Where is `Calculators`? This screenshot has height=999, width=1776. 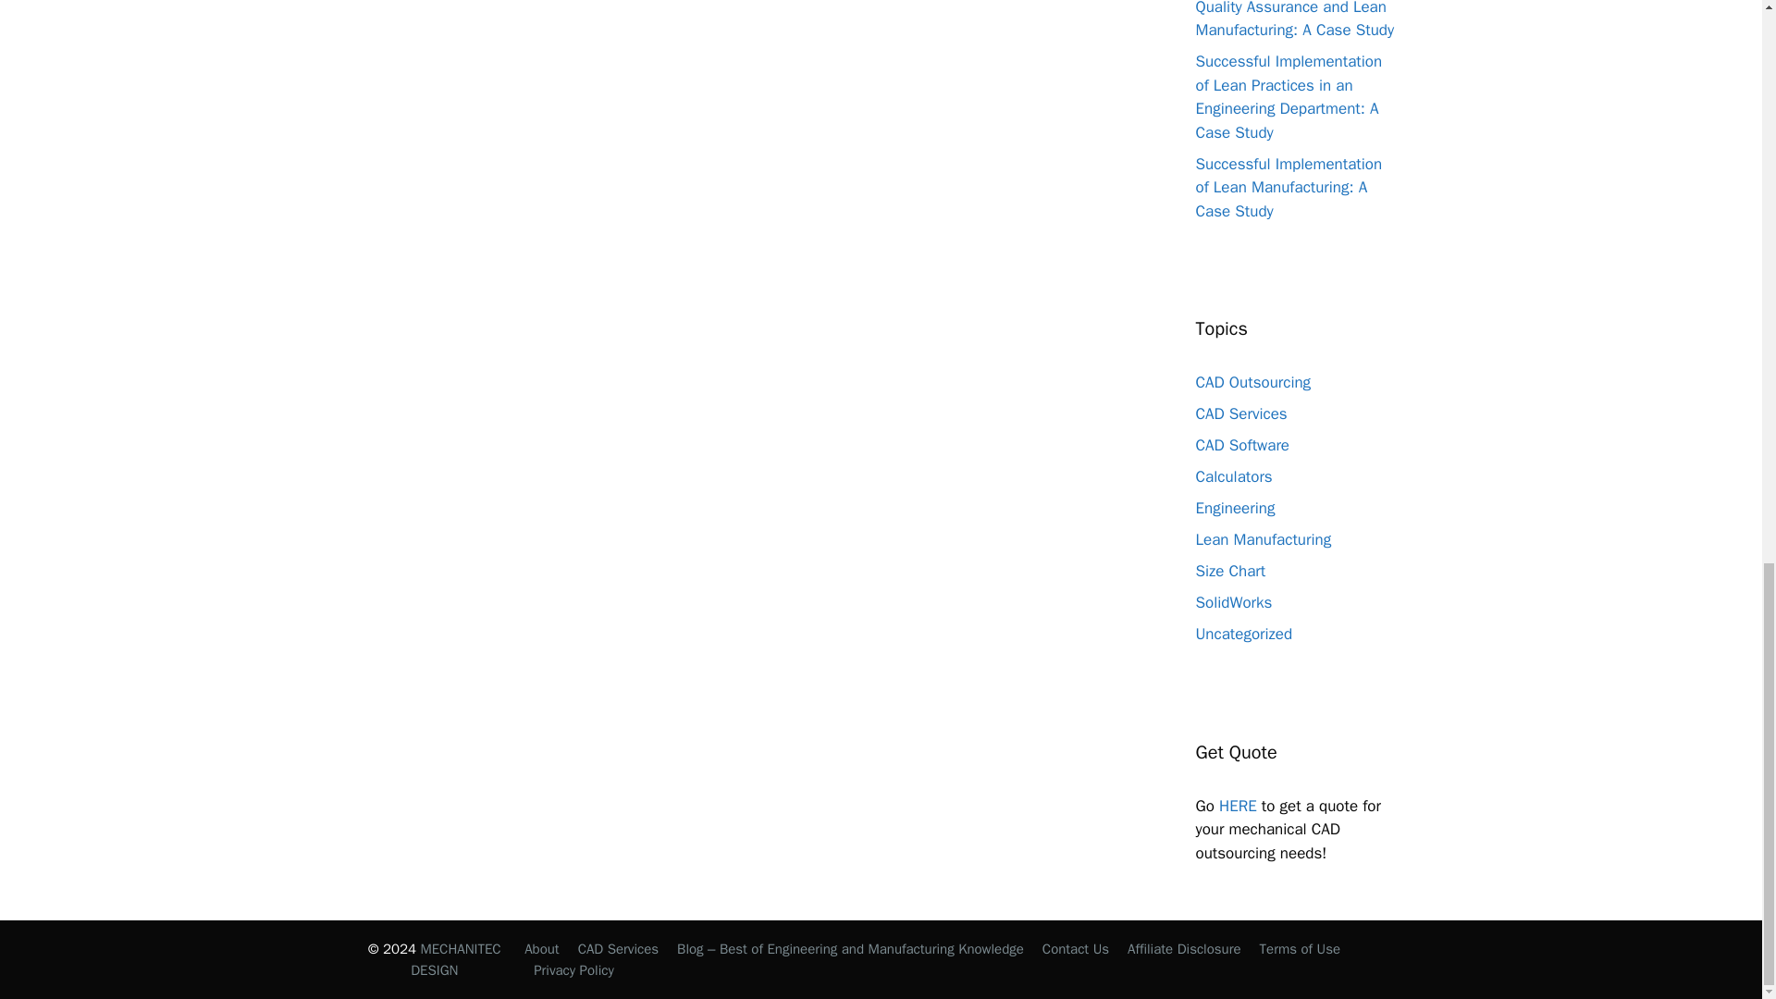
Calculators is located at coordinates (1233, 476).